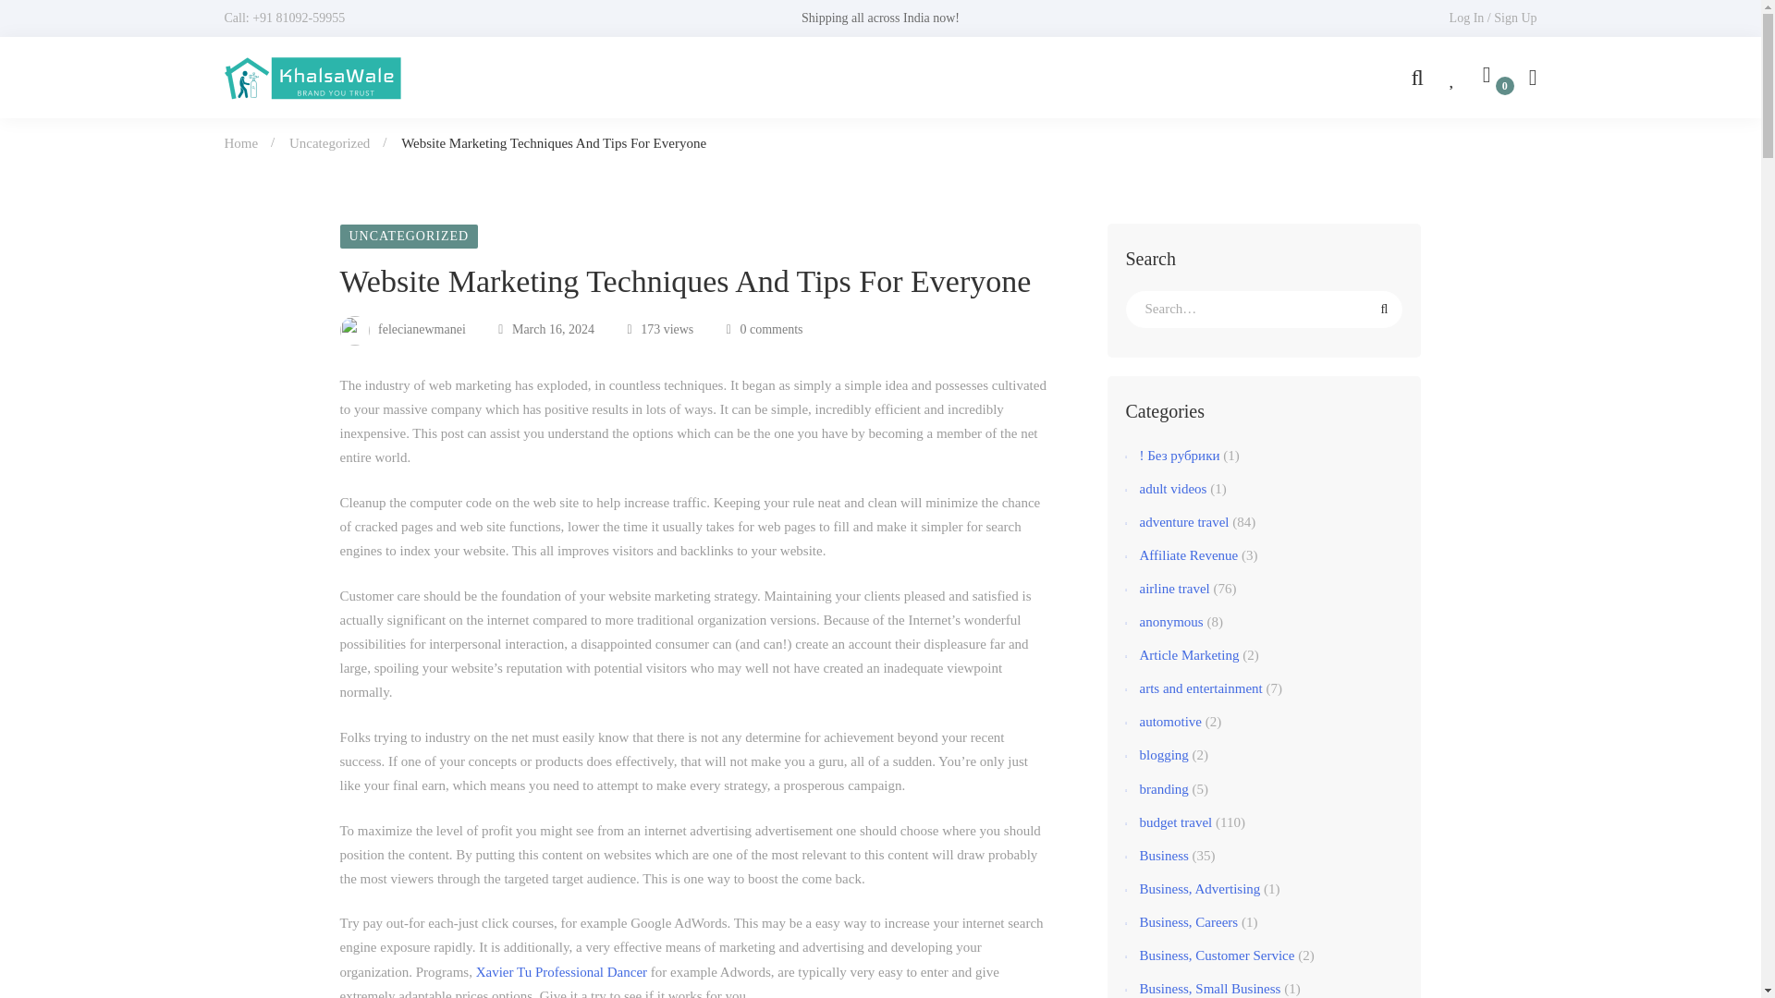  Describe the element at coordinates (329, 142) in the screenshot. I see `Uncategorized` at that location.